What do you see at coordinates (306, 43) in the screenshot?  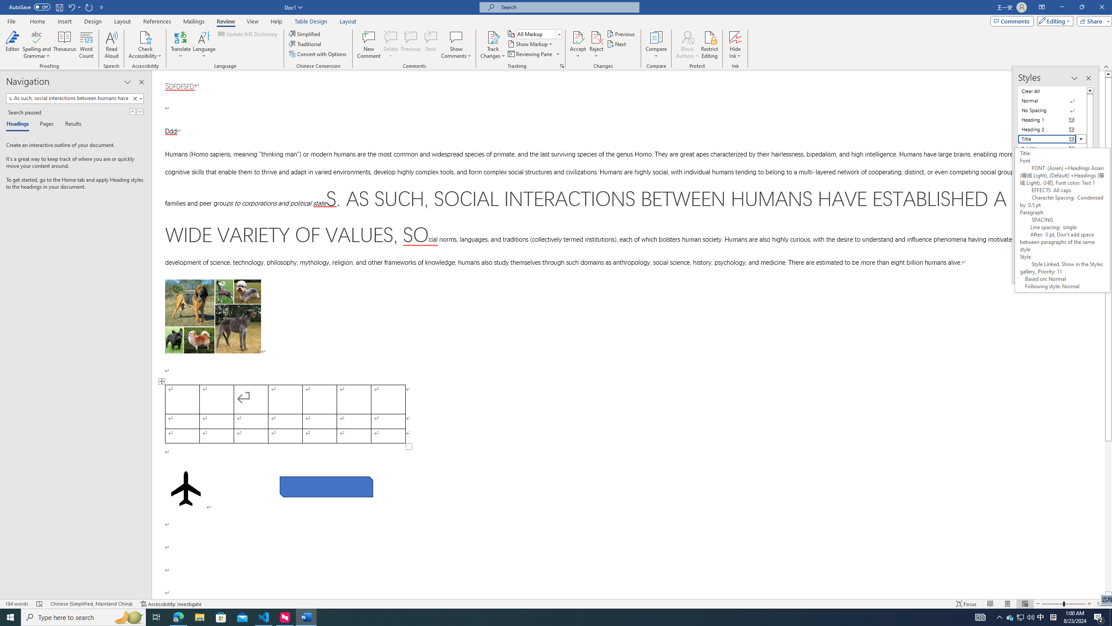 I see `Traditional` at bounding box center [306, 43].